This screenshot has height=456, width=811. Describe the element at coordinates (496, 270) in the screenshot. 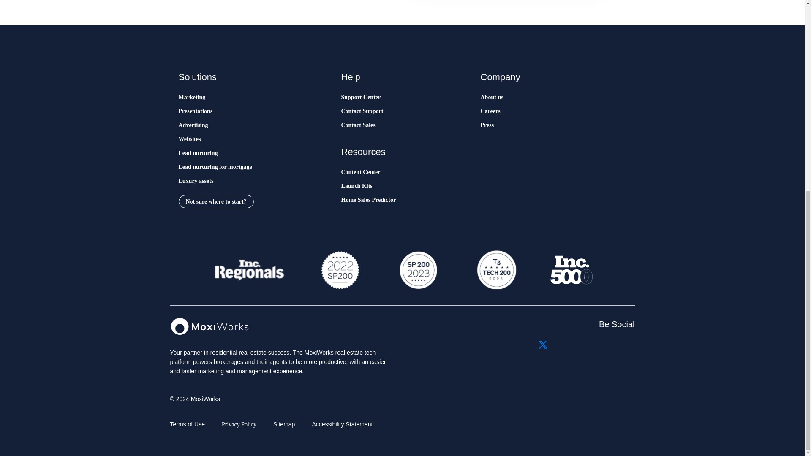

I see `T3 tech 200 2023` at that location.